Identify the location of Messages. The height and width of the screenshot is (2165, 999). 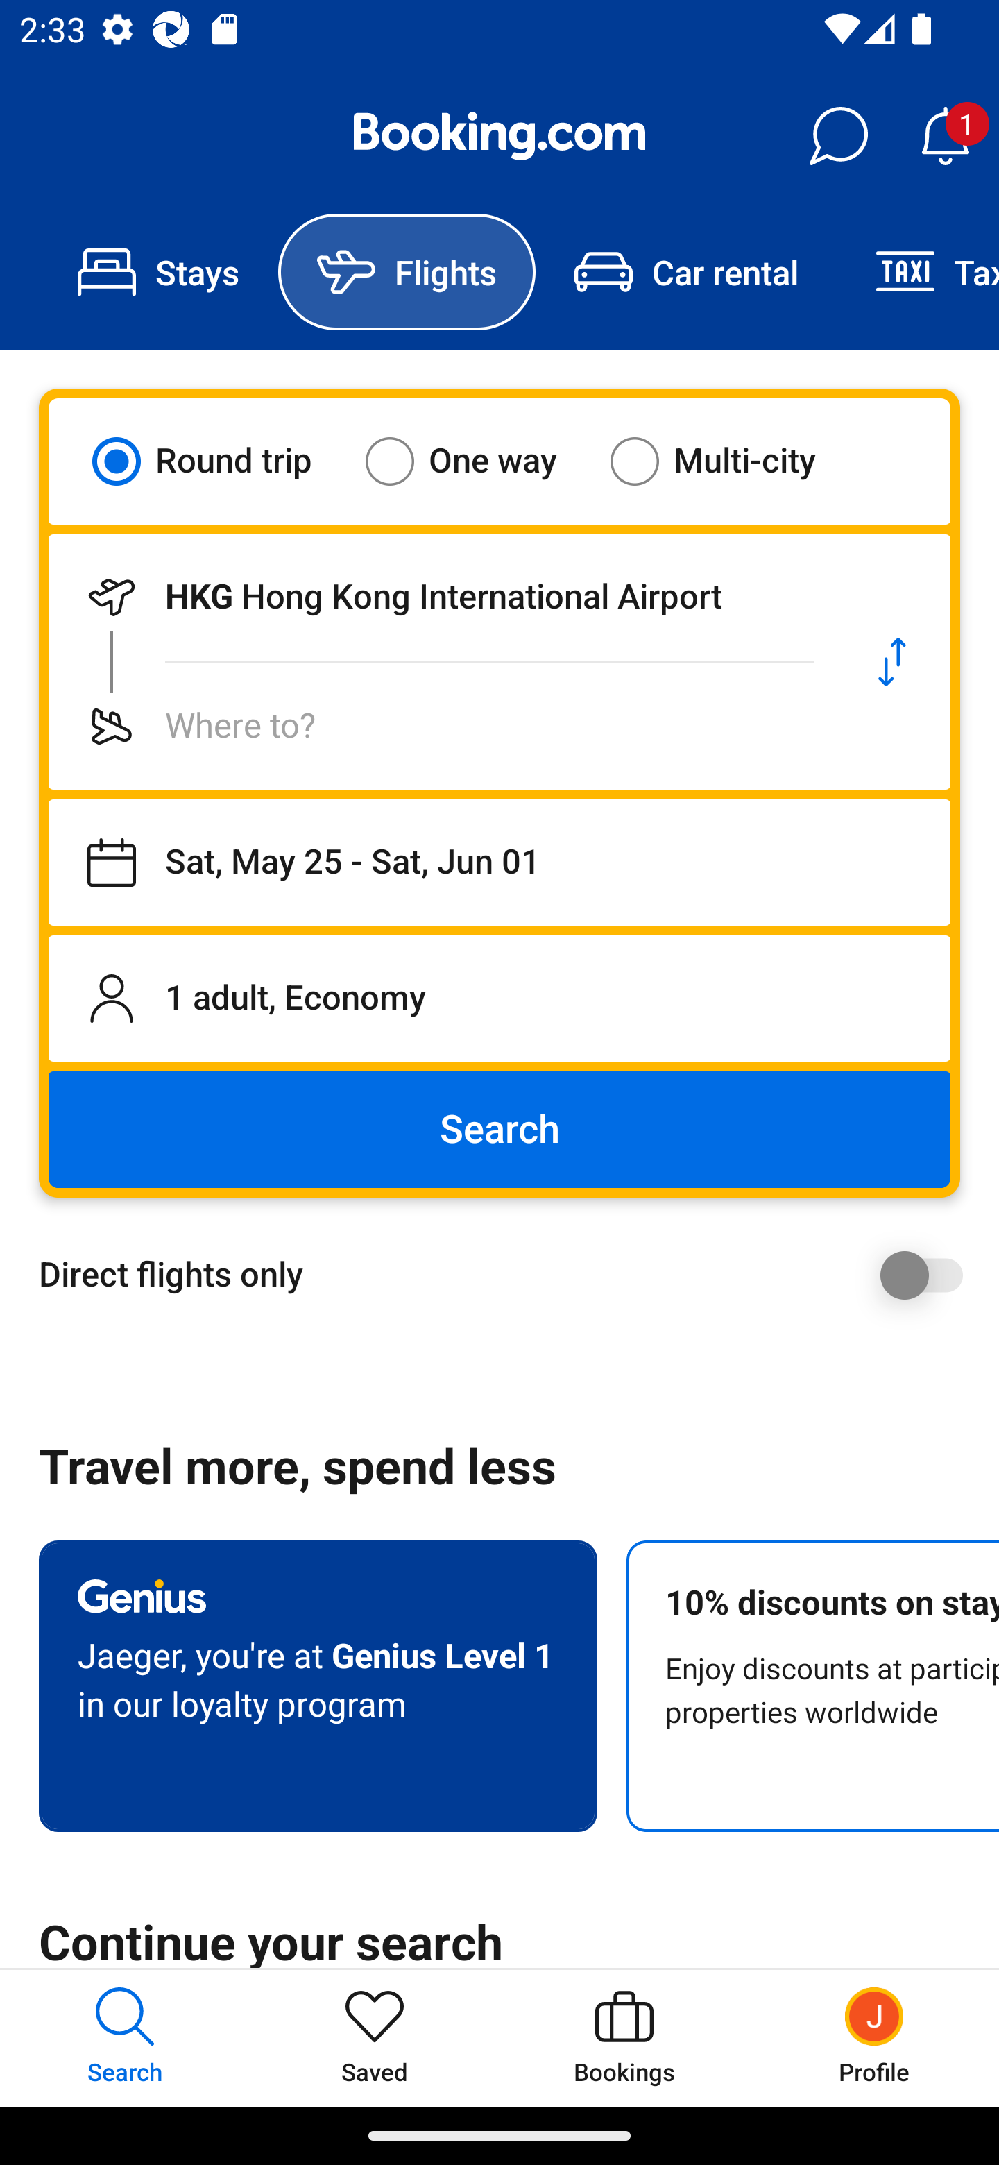
(838, 136).